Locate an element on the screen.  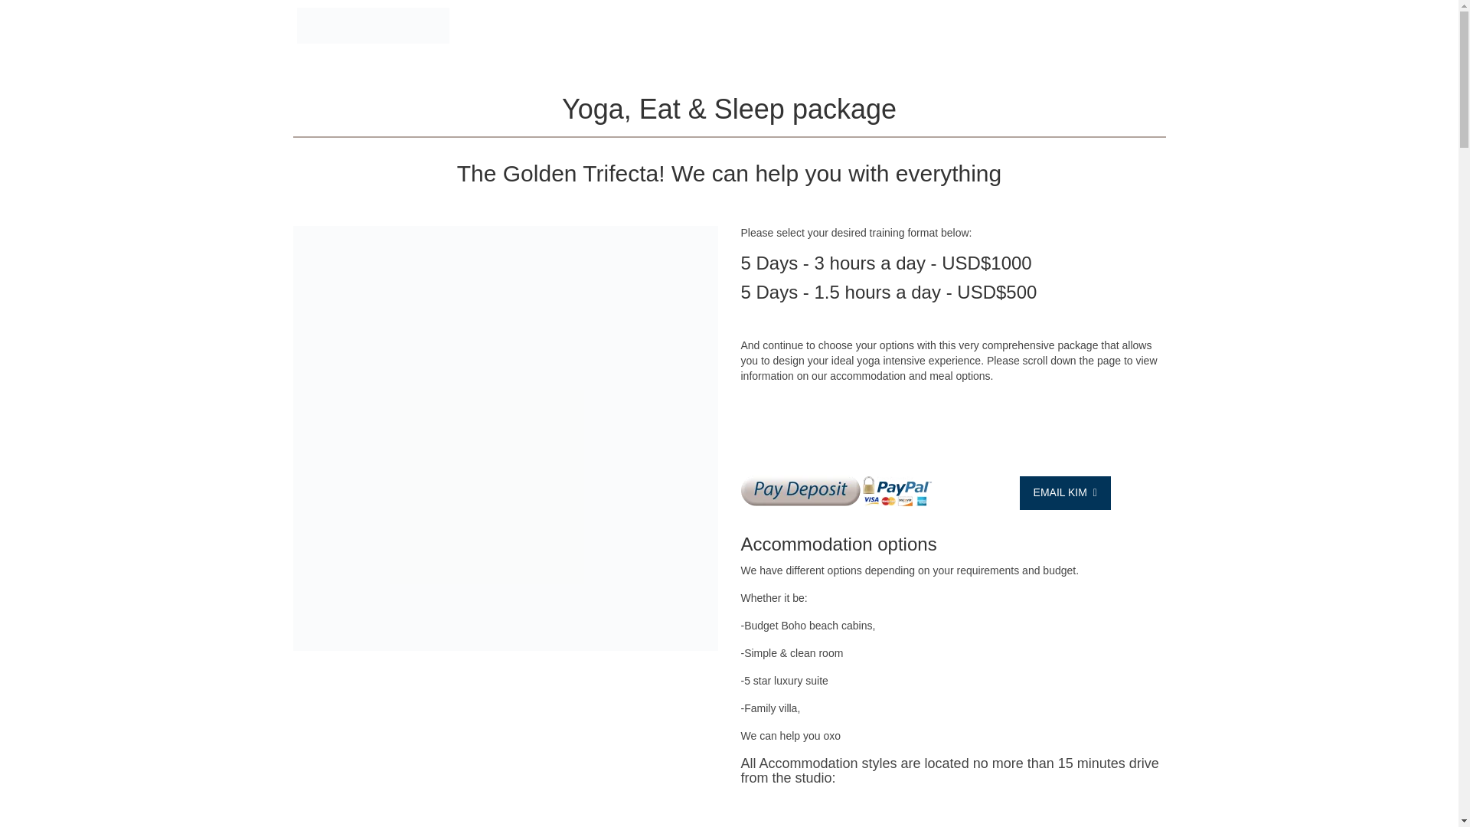
Kim White yoga is located at coordinates (373, 25).